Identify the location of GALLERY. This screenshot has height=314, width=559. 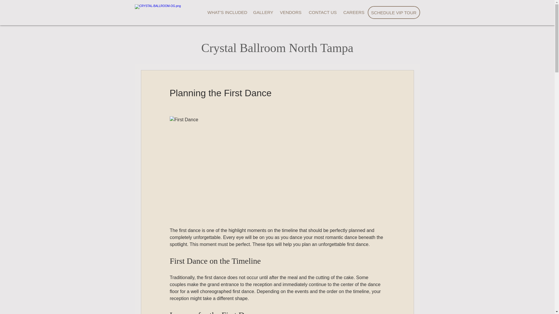
(263, 12).